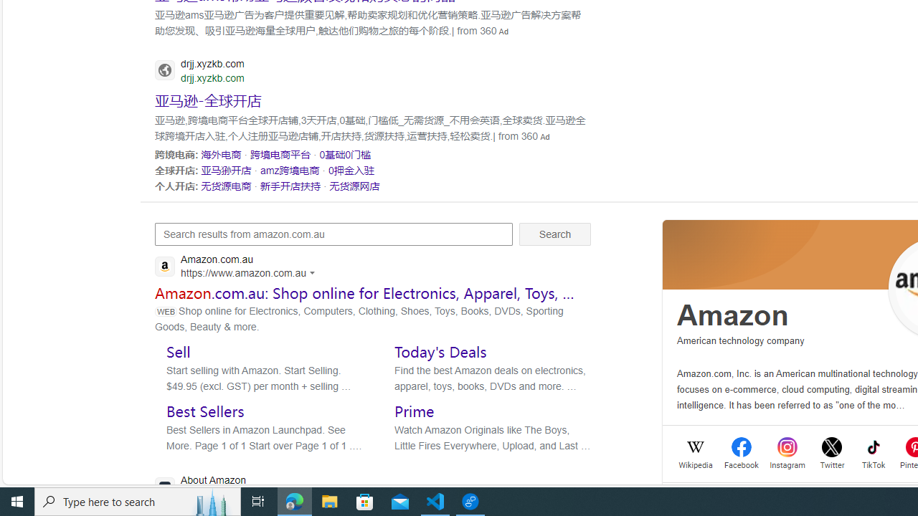 The width and height of the screenshot is (918, 516). I want to click on Twitter, so click(832, 463).